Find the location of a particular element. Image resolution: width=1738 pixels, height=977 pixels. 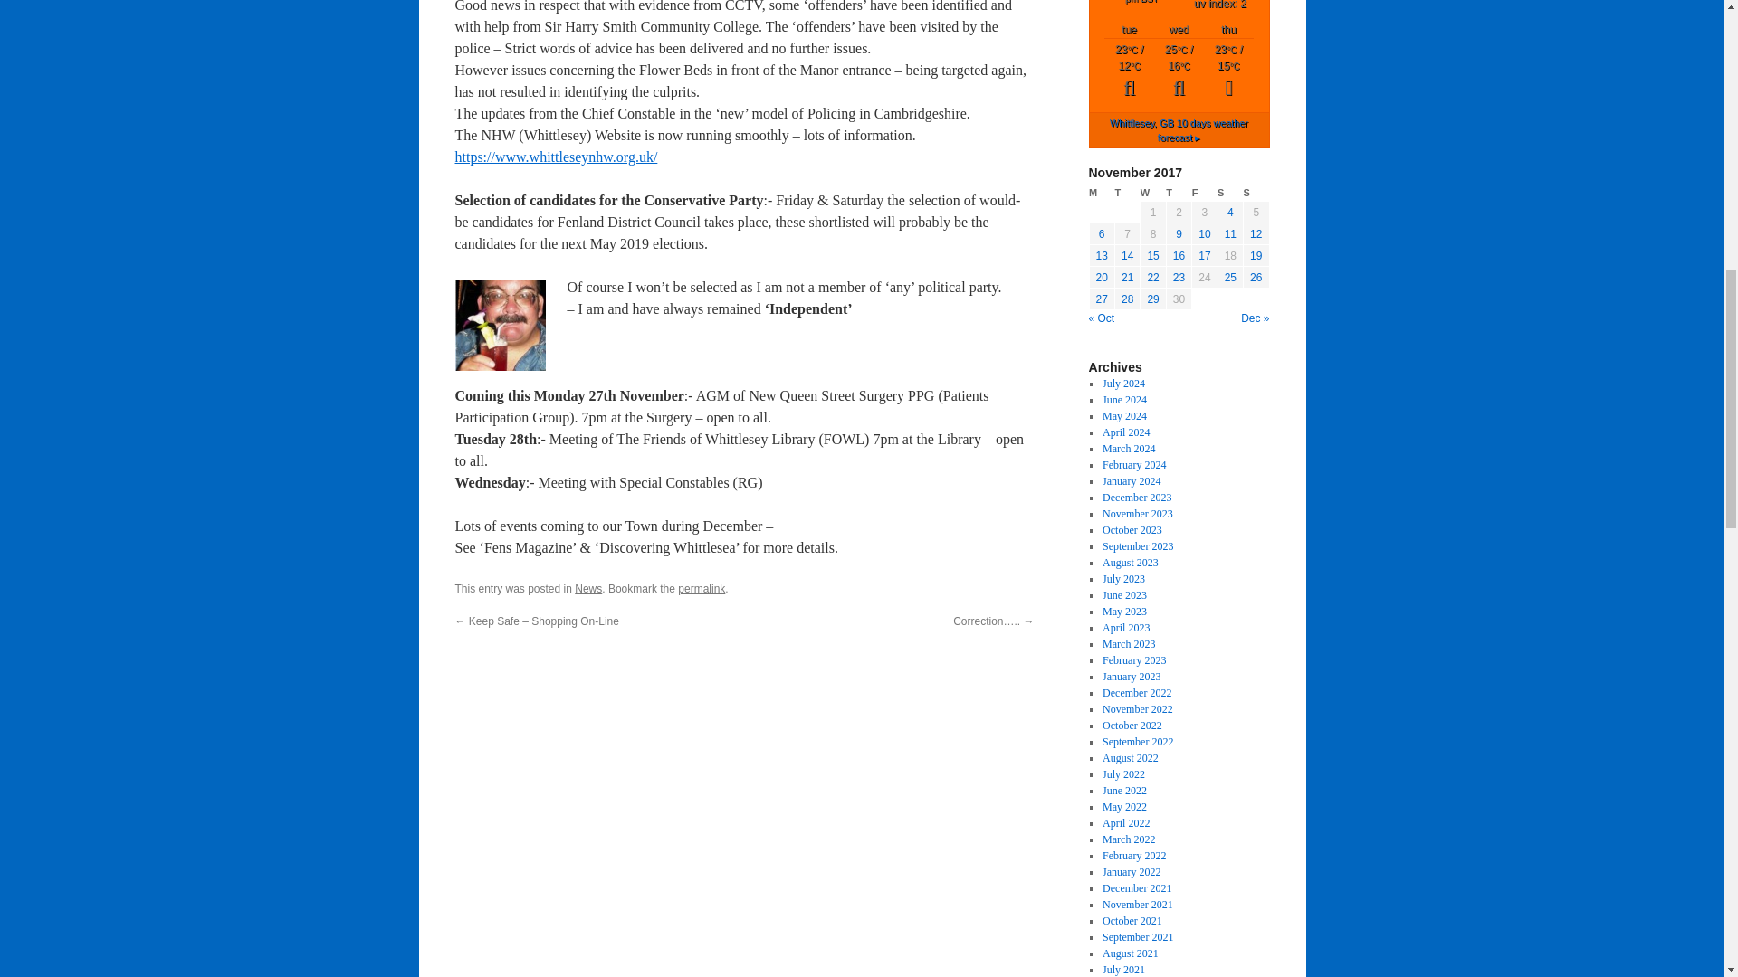

Tuesday is located at coordinates (1126, 193).